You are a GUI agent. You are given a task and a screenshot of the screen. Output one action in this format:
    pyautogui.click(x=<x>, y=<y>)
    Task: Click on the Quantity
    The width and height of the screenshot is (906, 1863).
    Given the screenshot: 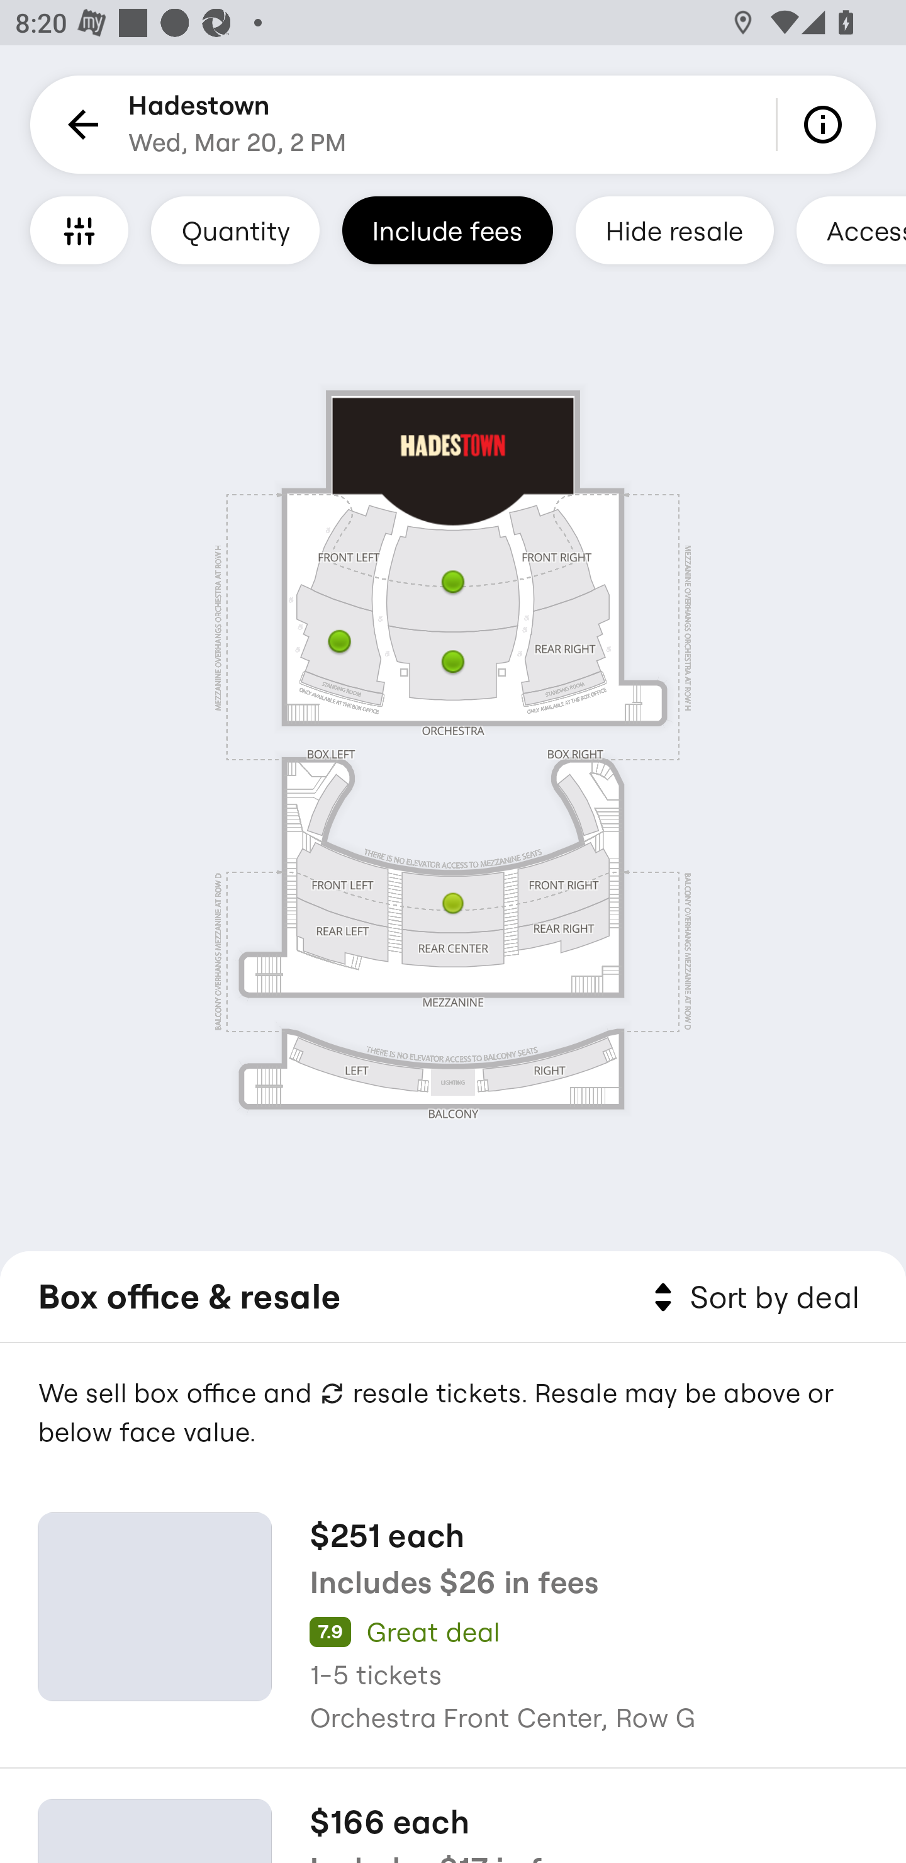 What is the action you would take?
    pyautogui.click(x=235, y=230)
    